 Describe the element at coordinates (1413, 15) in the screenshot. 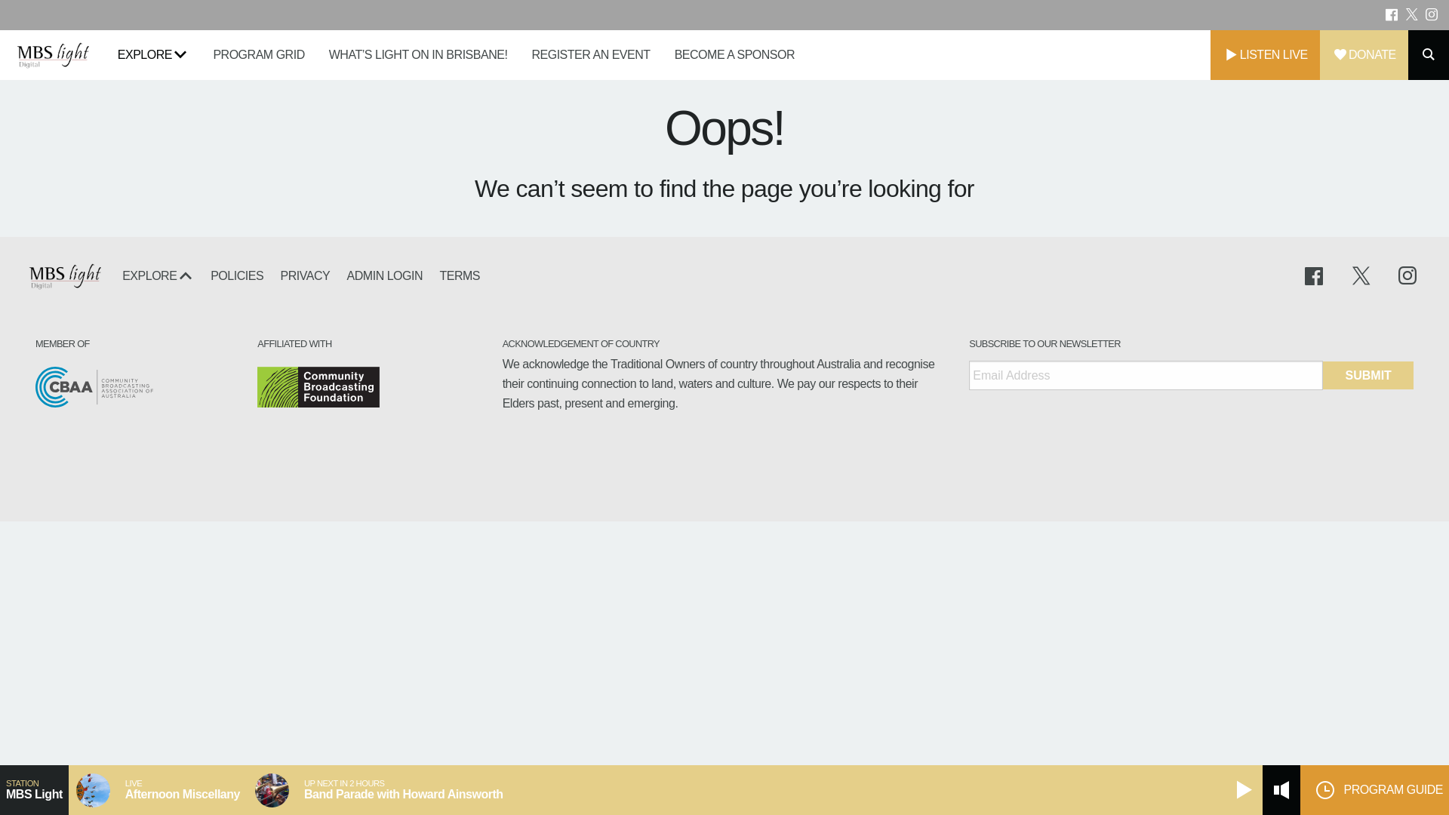

I see ` ` at that location.